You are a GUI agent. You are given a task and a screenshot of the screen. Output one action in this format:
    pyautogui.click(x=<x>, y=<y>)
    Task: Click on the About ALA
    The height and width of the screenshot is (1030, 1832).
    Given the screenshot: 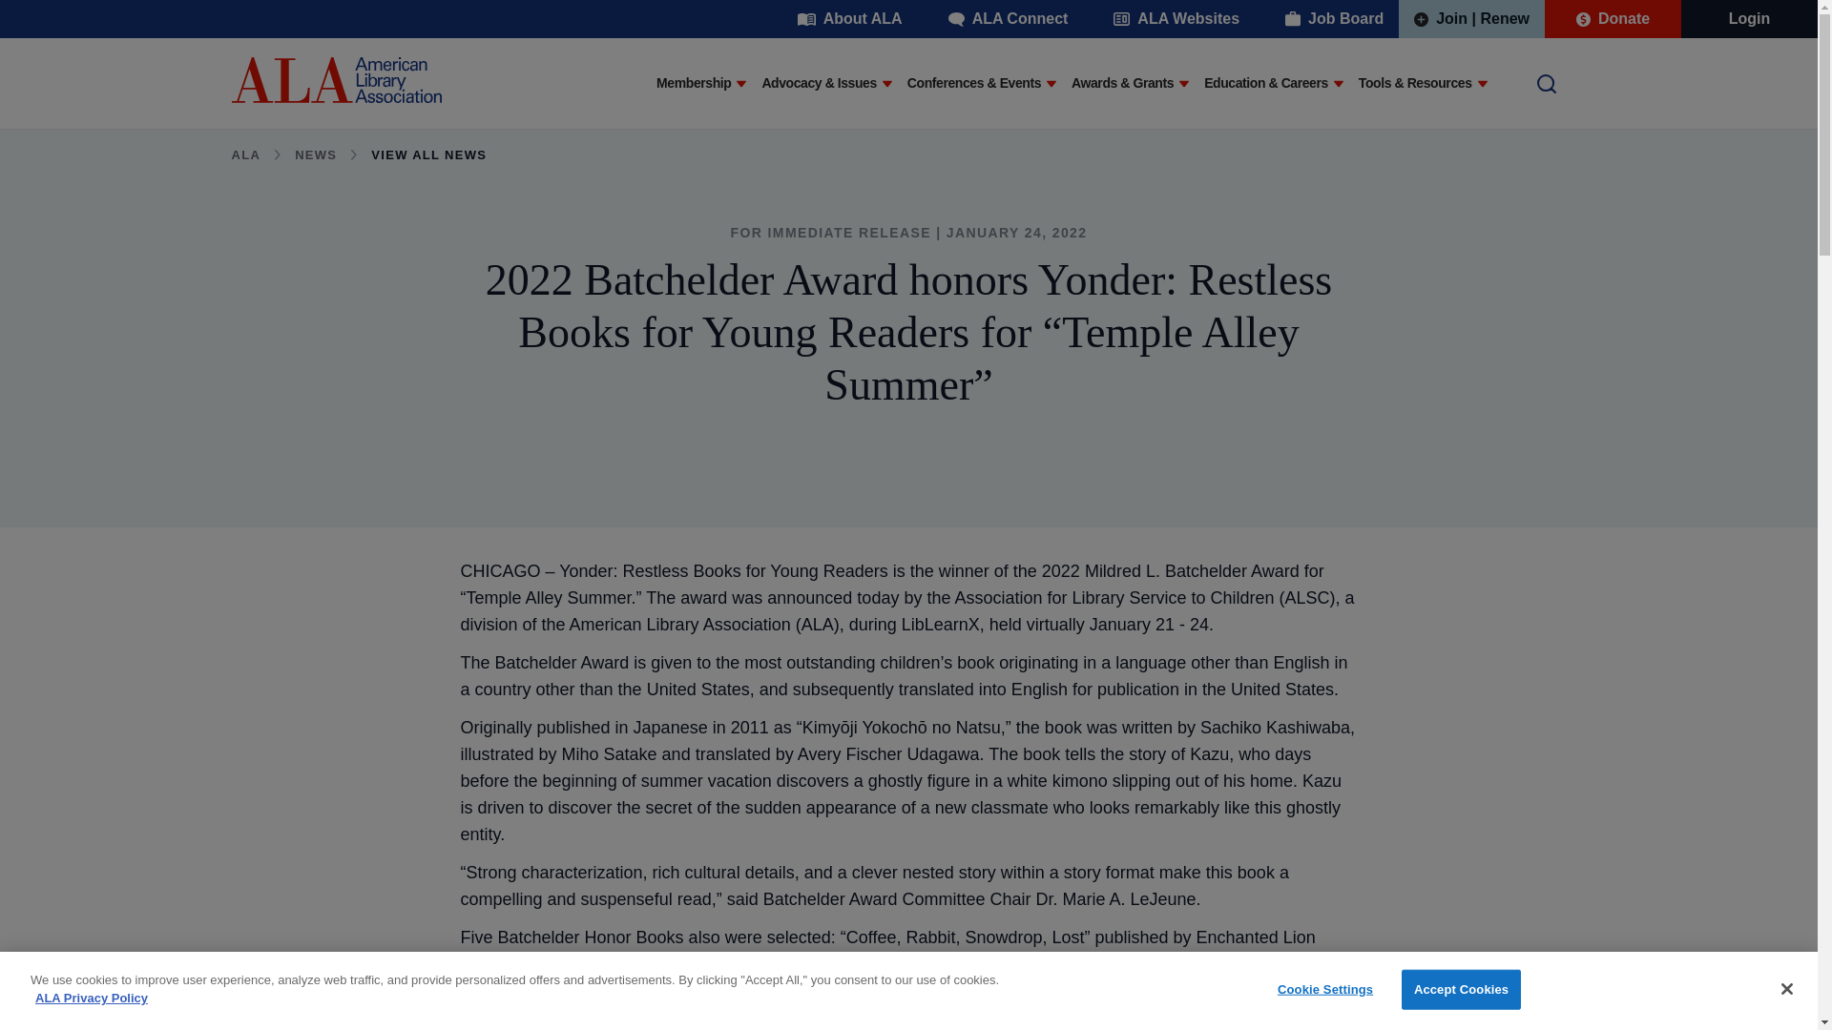 What is the action you would take?
    pyautogui.click(x=849, y=19)
    